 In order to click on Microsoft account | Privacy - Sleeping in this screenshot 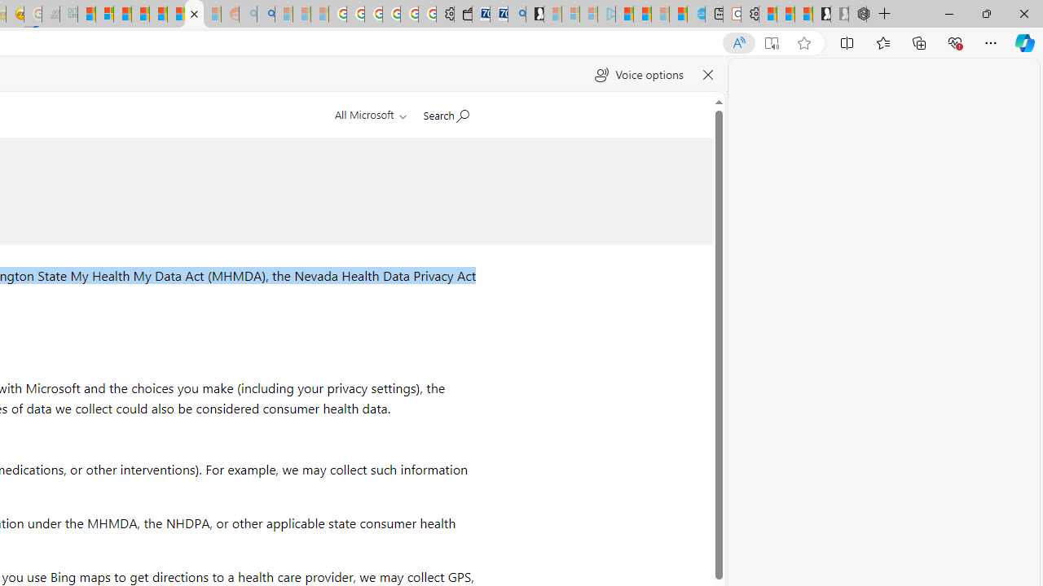, I will do `click(588, 15)`.